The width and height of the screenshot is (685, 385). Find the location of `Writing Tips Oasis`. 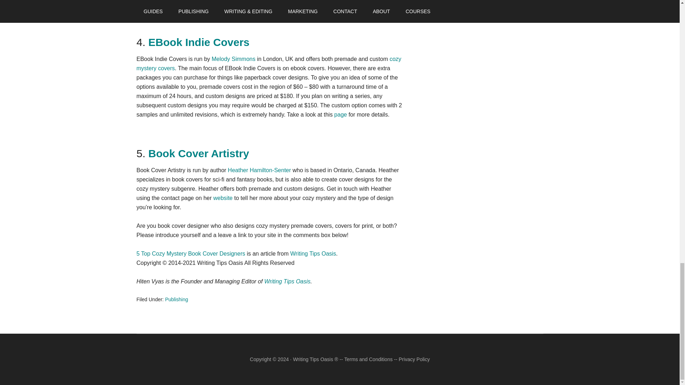

Writing Tips Oasis is located at coordinates (313, 254).